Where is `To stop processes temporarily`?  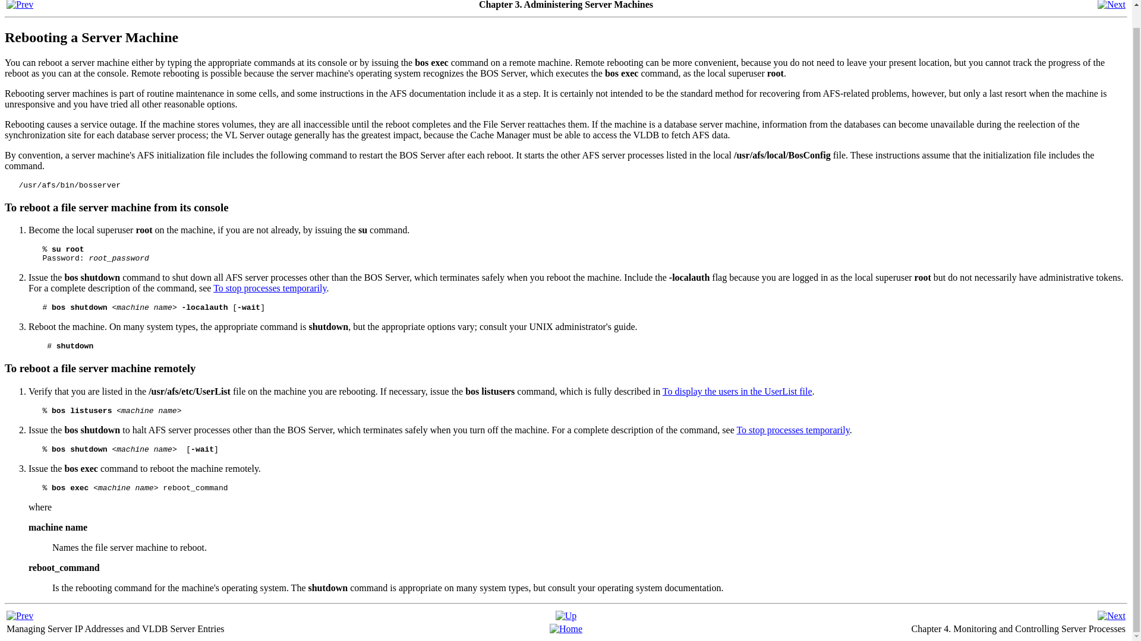
To stop processes temporarily is located at coordinates (270, 288).